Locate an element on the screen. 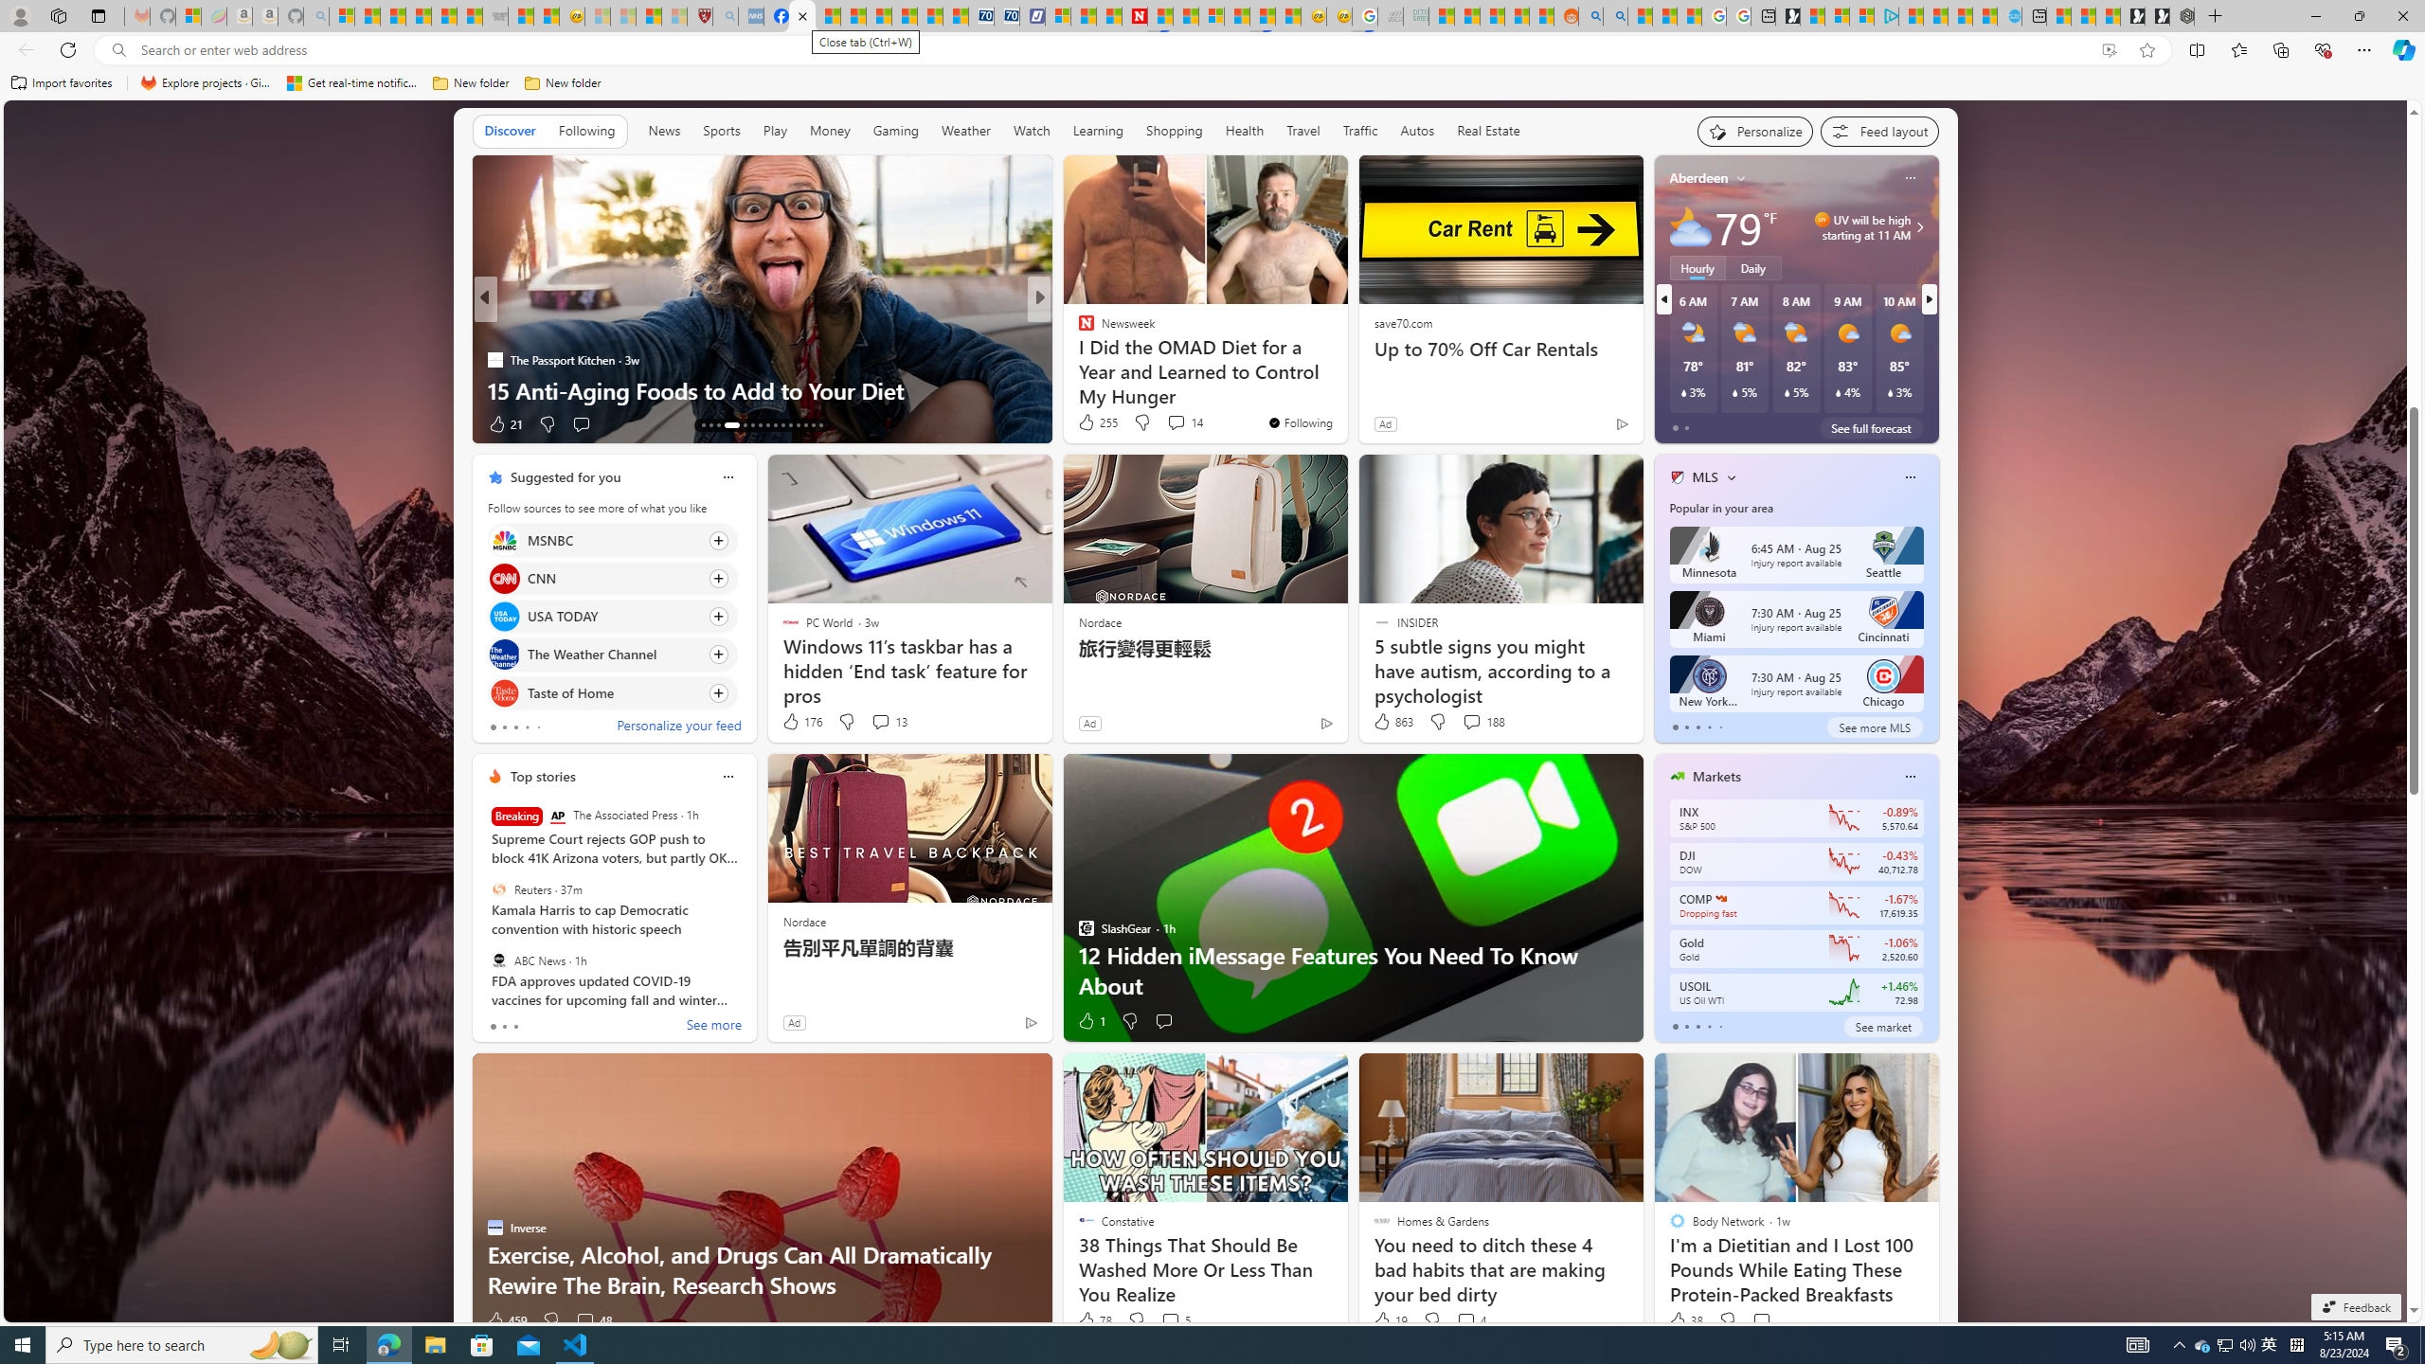 The image size is (2425, 1364). Favorites bar is located at coordinates (1212, 83).